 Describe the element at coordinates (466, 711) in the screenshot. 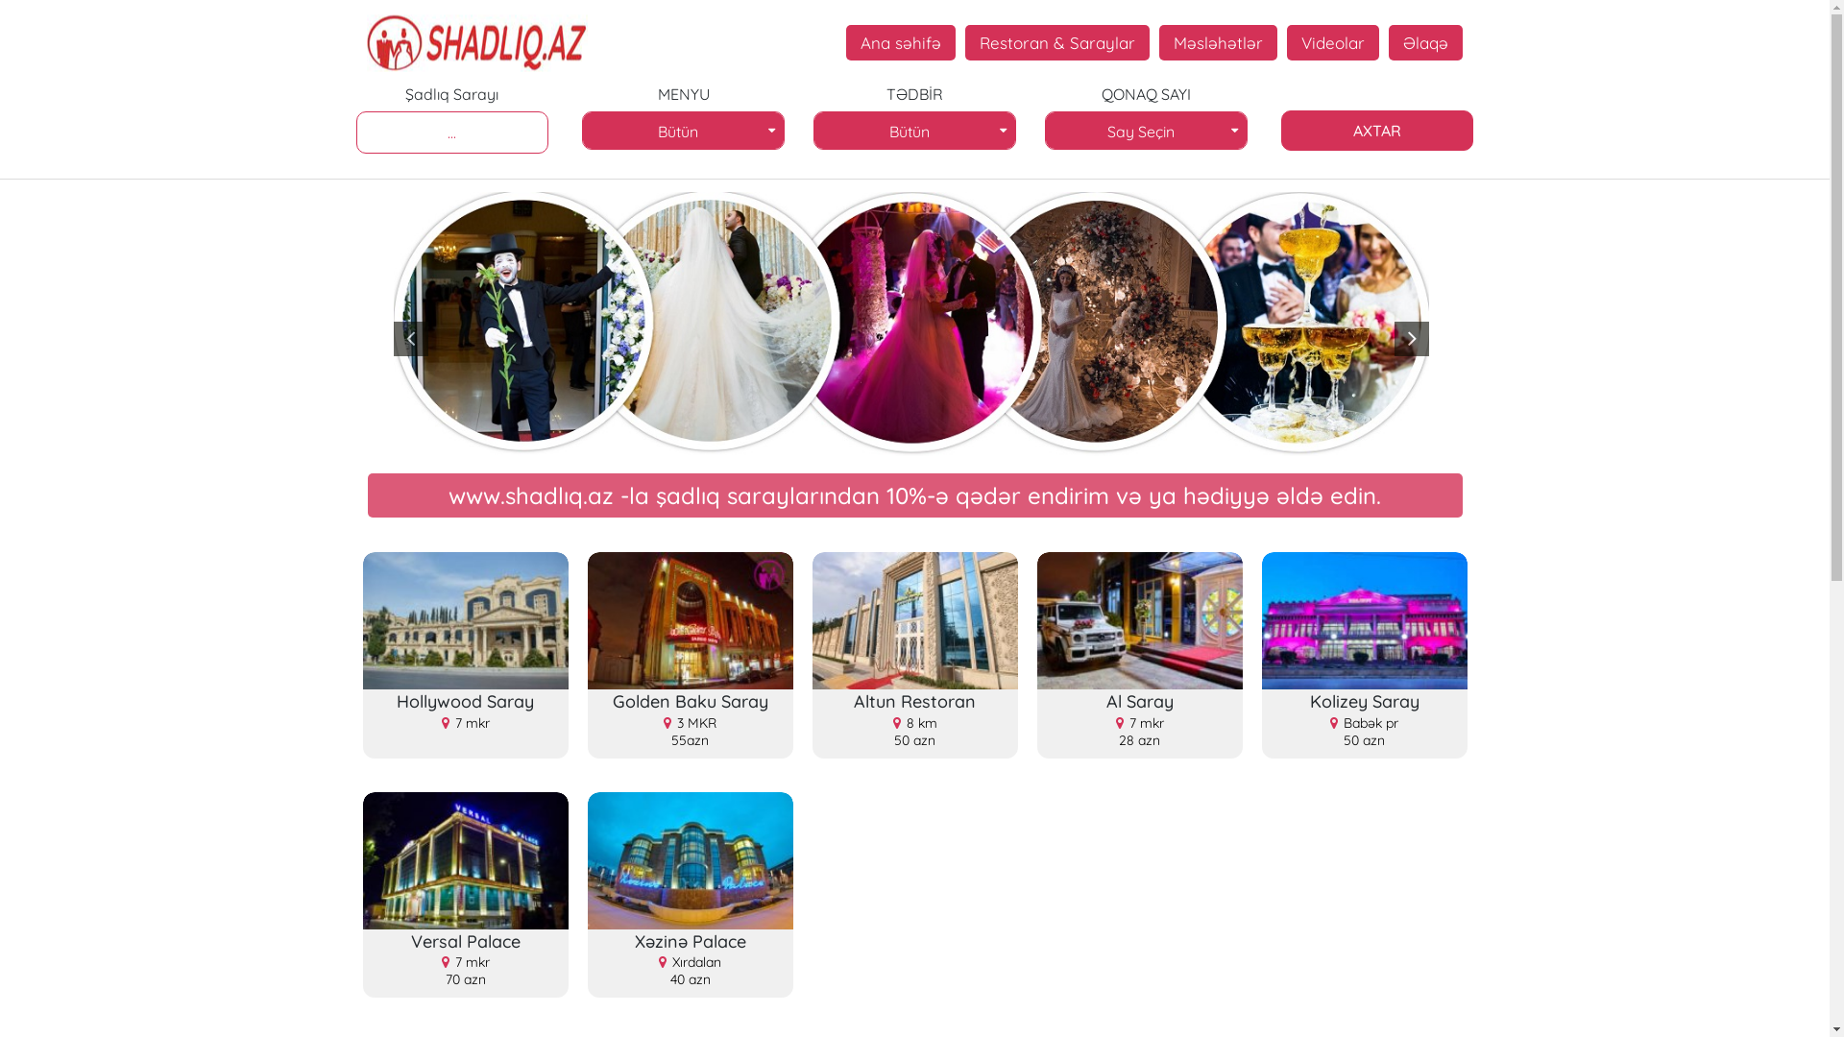

I see `Hollywood Saray
7 mkr` at that location.